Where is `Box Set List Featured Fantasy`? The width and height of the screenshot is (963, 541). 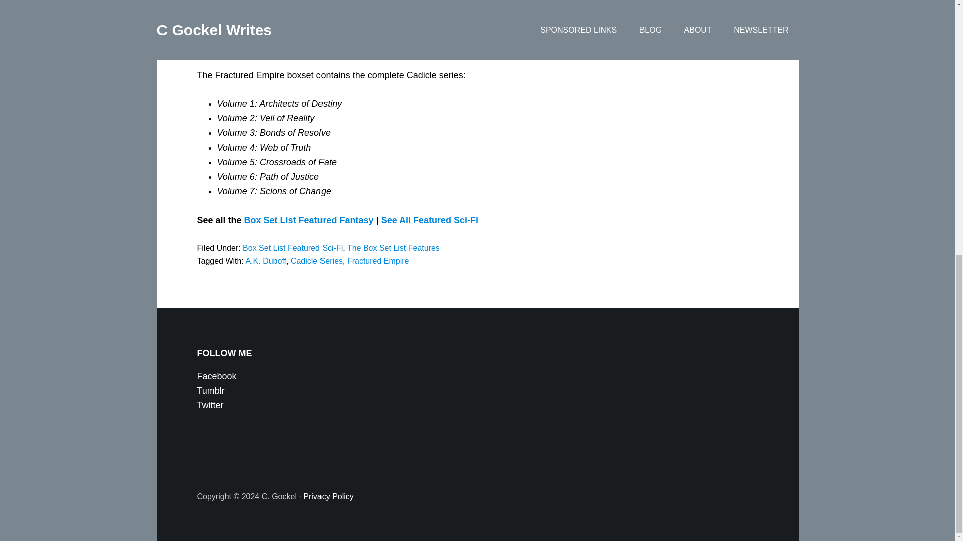
Box Set List Featured Fantasy is located at coordinates (309, 220).